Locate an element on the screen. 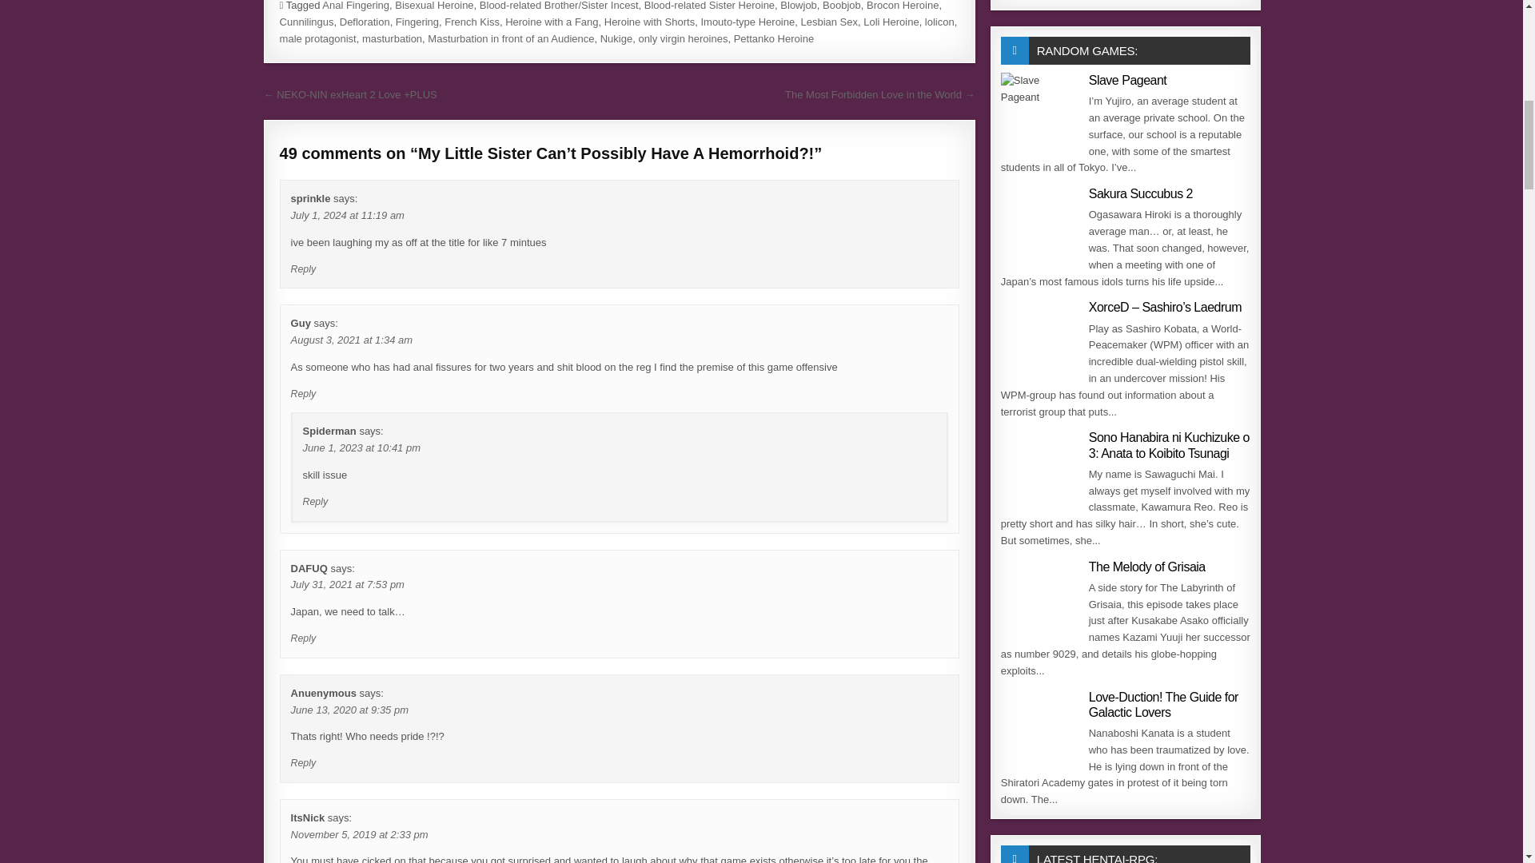 Image resolution: width=1535 pixels, height=863 pixels. Heroine with a Fang is located at coordinates (552, 22).